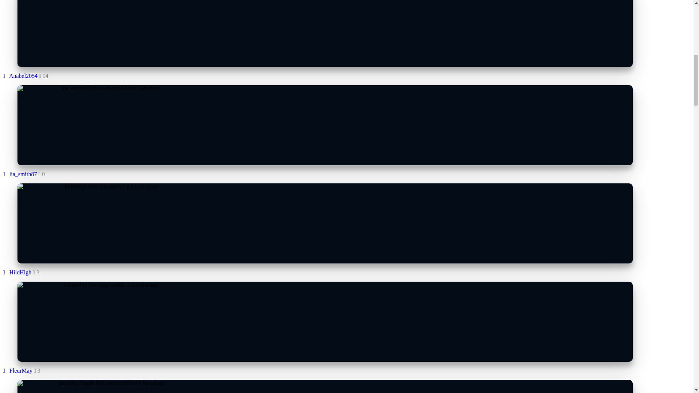  I want to click on   FleurMay, so click(17, 370).